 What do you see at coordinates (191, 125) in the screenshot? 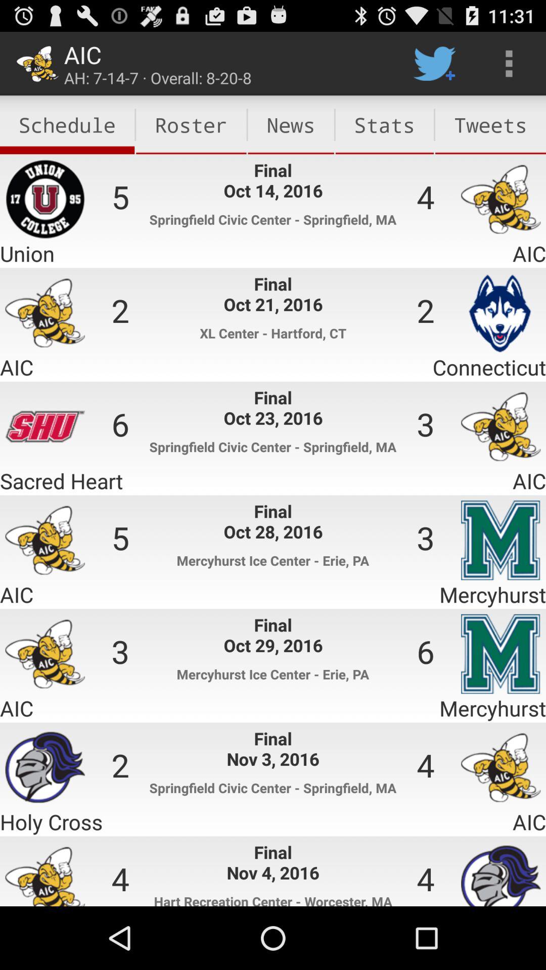
I see `turn off item above final oct 14 app` at bounding box center [191, 125].